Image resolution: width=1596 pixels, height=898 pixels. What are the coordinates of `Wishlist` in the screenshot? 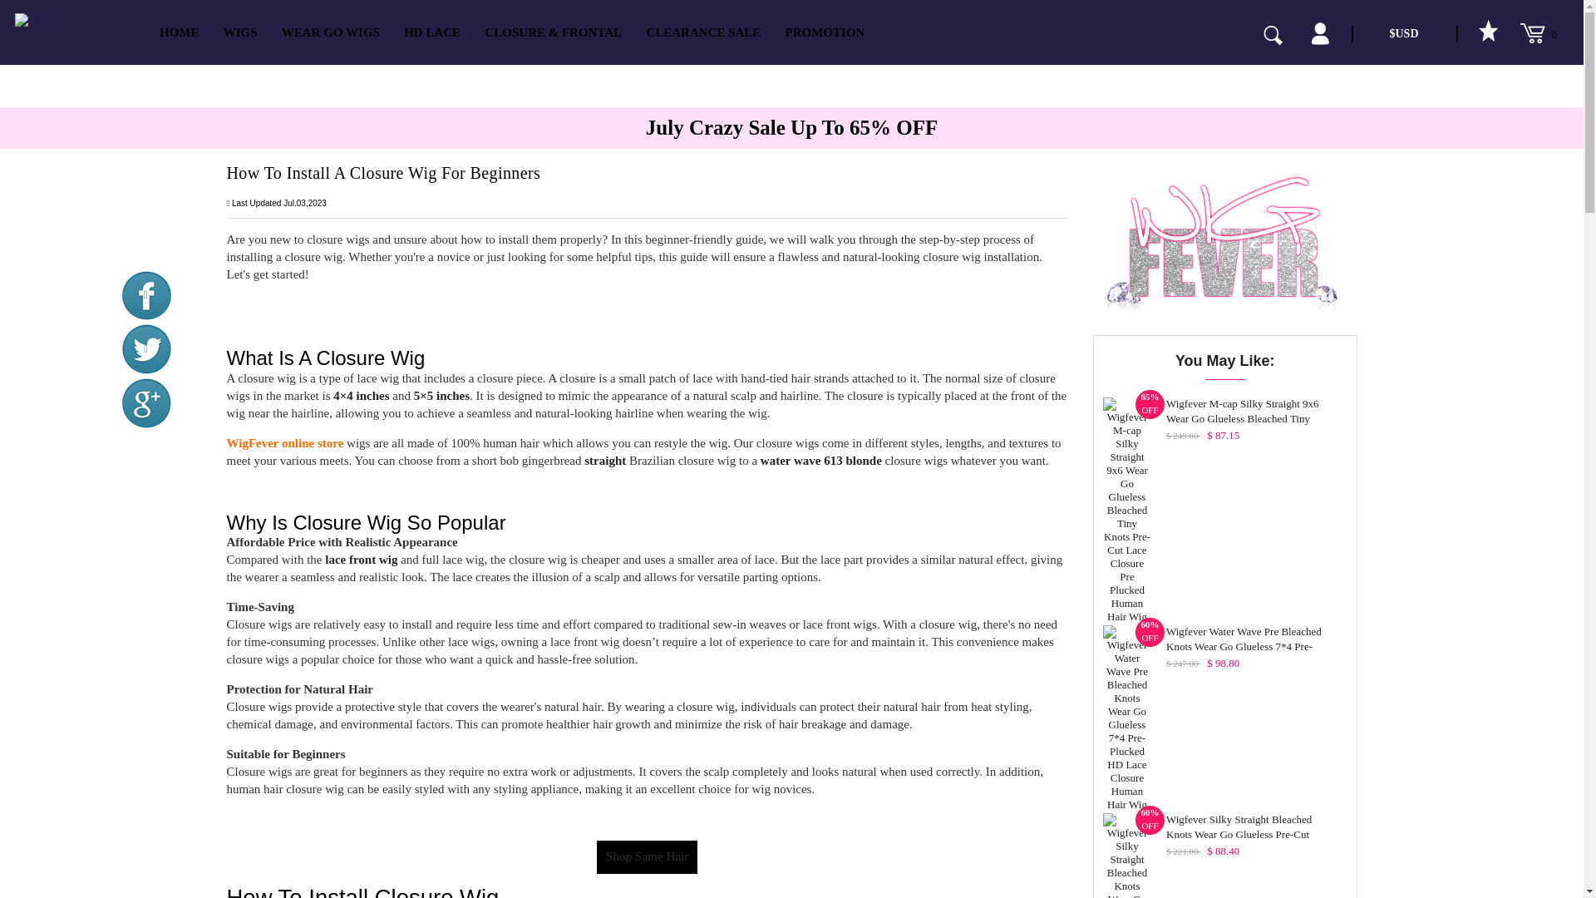 It's located at (1488, 32).